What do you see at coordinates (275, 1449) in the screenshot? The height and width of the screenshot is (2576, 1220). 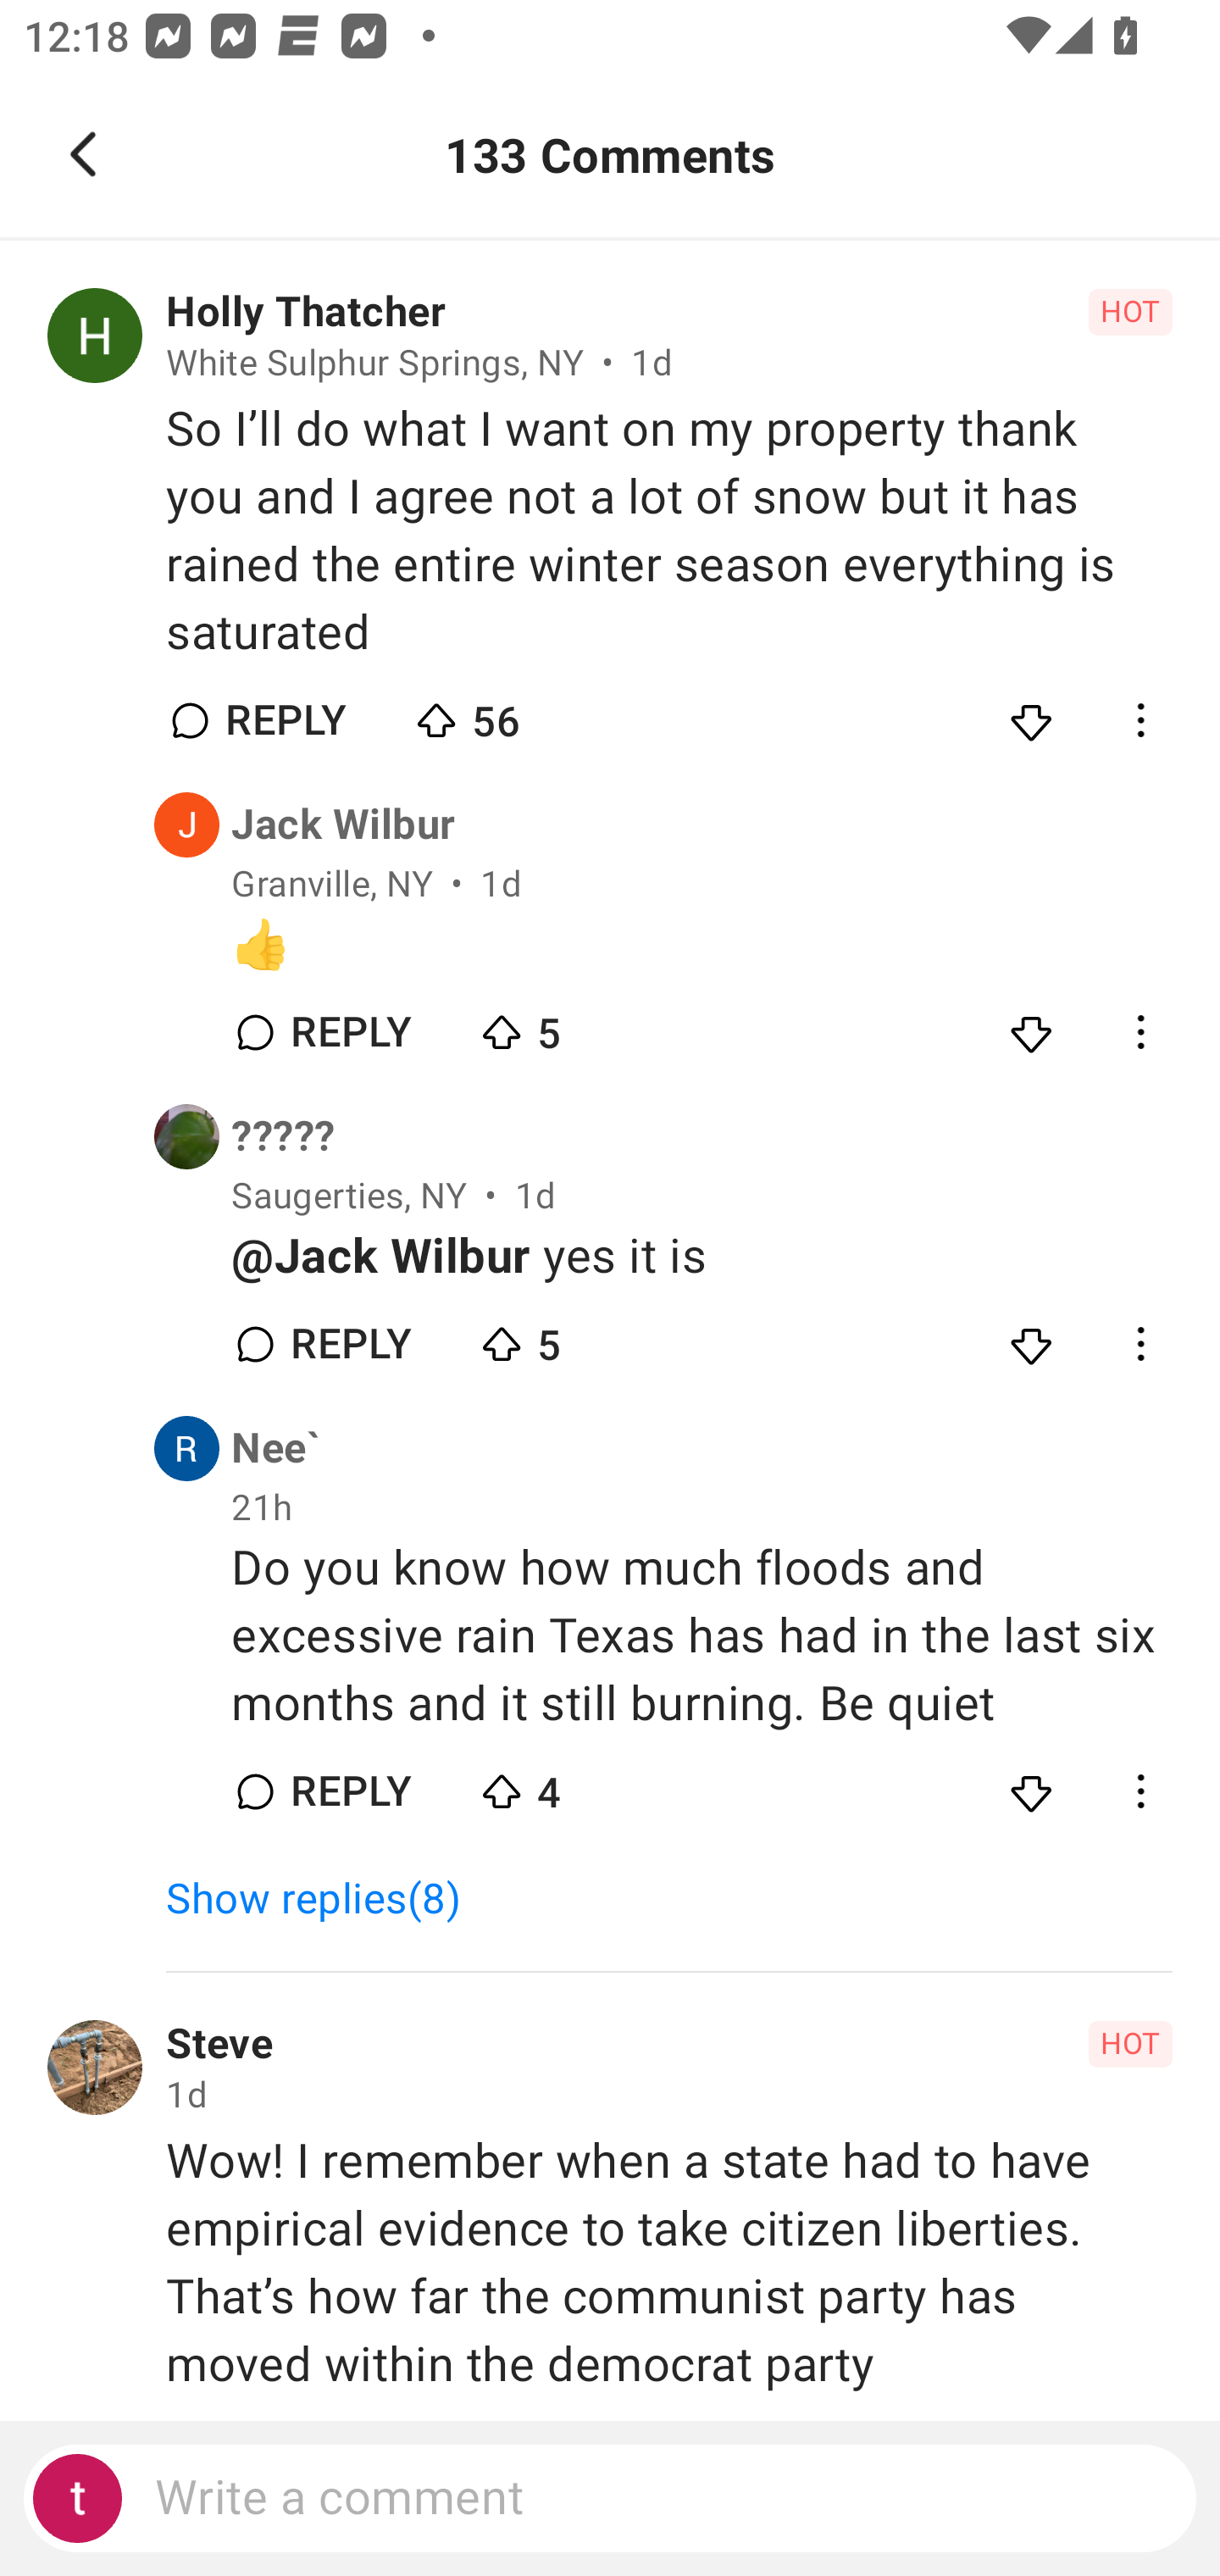 I see `Nee`` at bounding box center [275, 1449].